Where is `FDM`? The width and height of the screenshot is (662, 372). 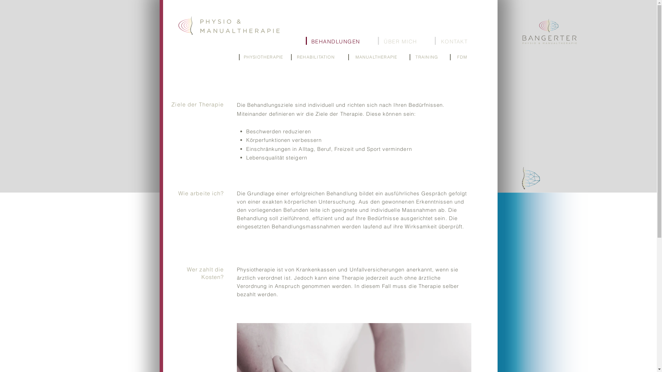
FDM is located at coordinates (463, 57).